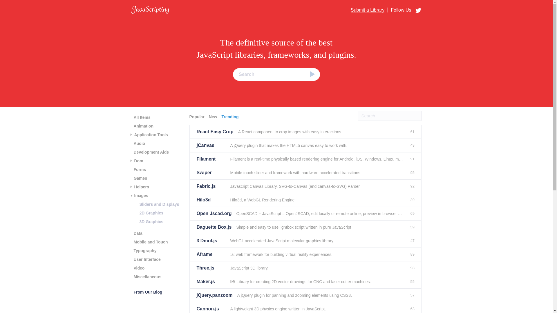 Image resolution: width=557 pixels, height=313 pixels. What do you see at coordinates (197, 117) in the screenshot?
I see `Popular` at bounding box center [197, 117].